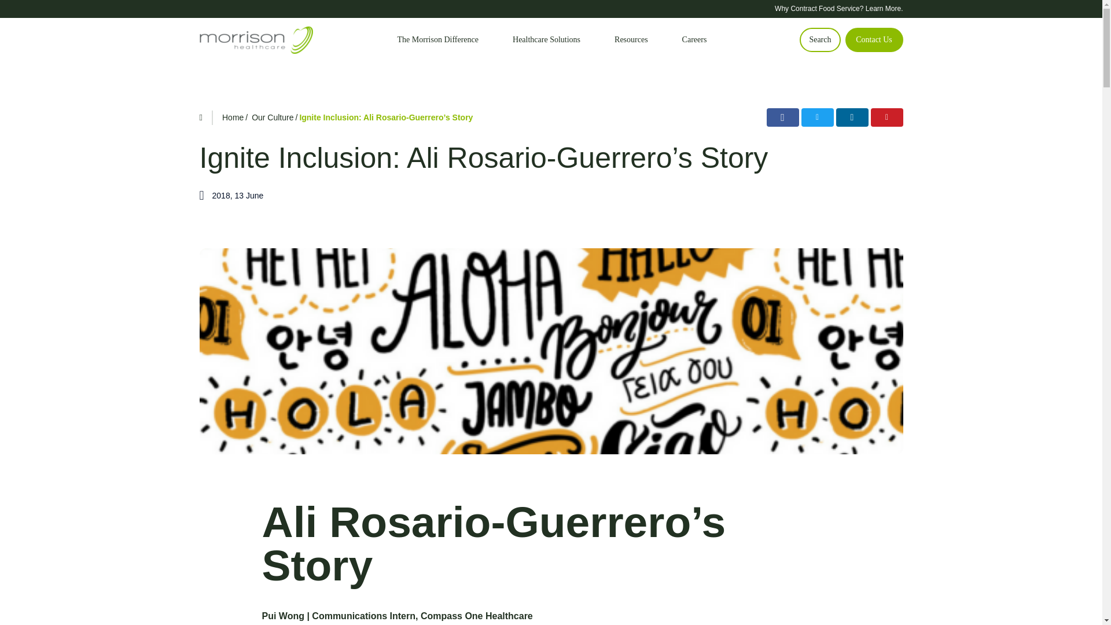 The image size is (1111, 625). Describe the element at coordinates (272, 117) in the screenshot. I see `Our Culture` at that location.